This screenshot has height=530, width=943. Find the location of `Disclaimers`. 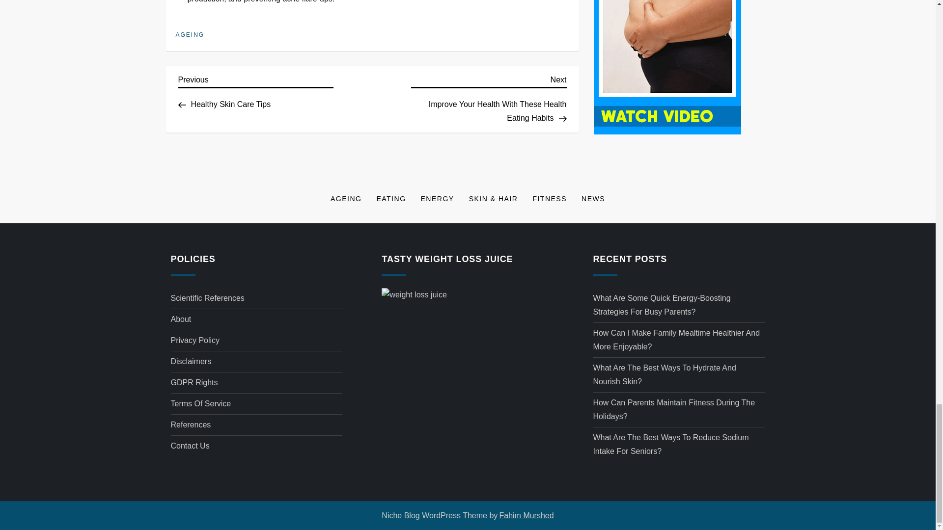

Disclaimers is located at coordinates (191, 361).